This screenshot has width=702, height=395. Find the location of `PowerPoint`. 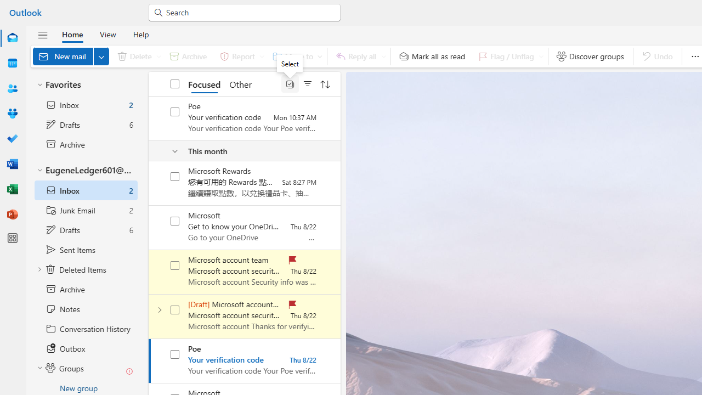

PowerPoint is located at coordinates (12, 214).